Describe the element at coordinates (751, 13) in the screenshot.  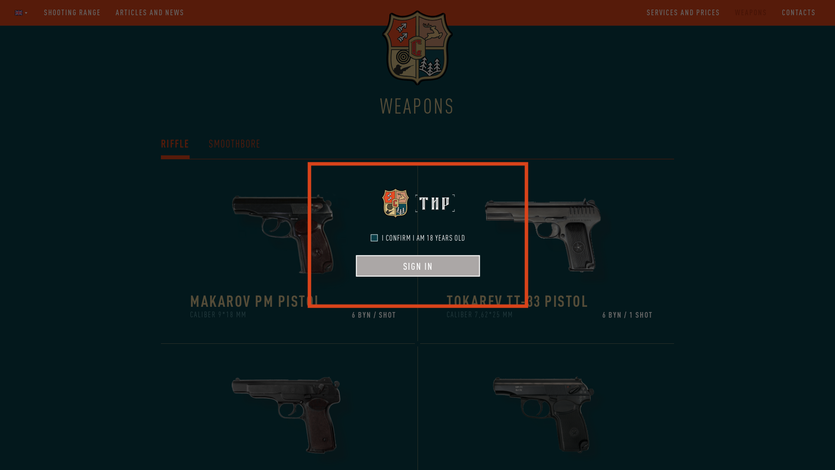
I see `WEAPONS` at that location.